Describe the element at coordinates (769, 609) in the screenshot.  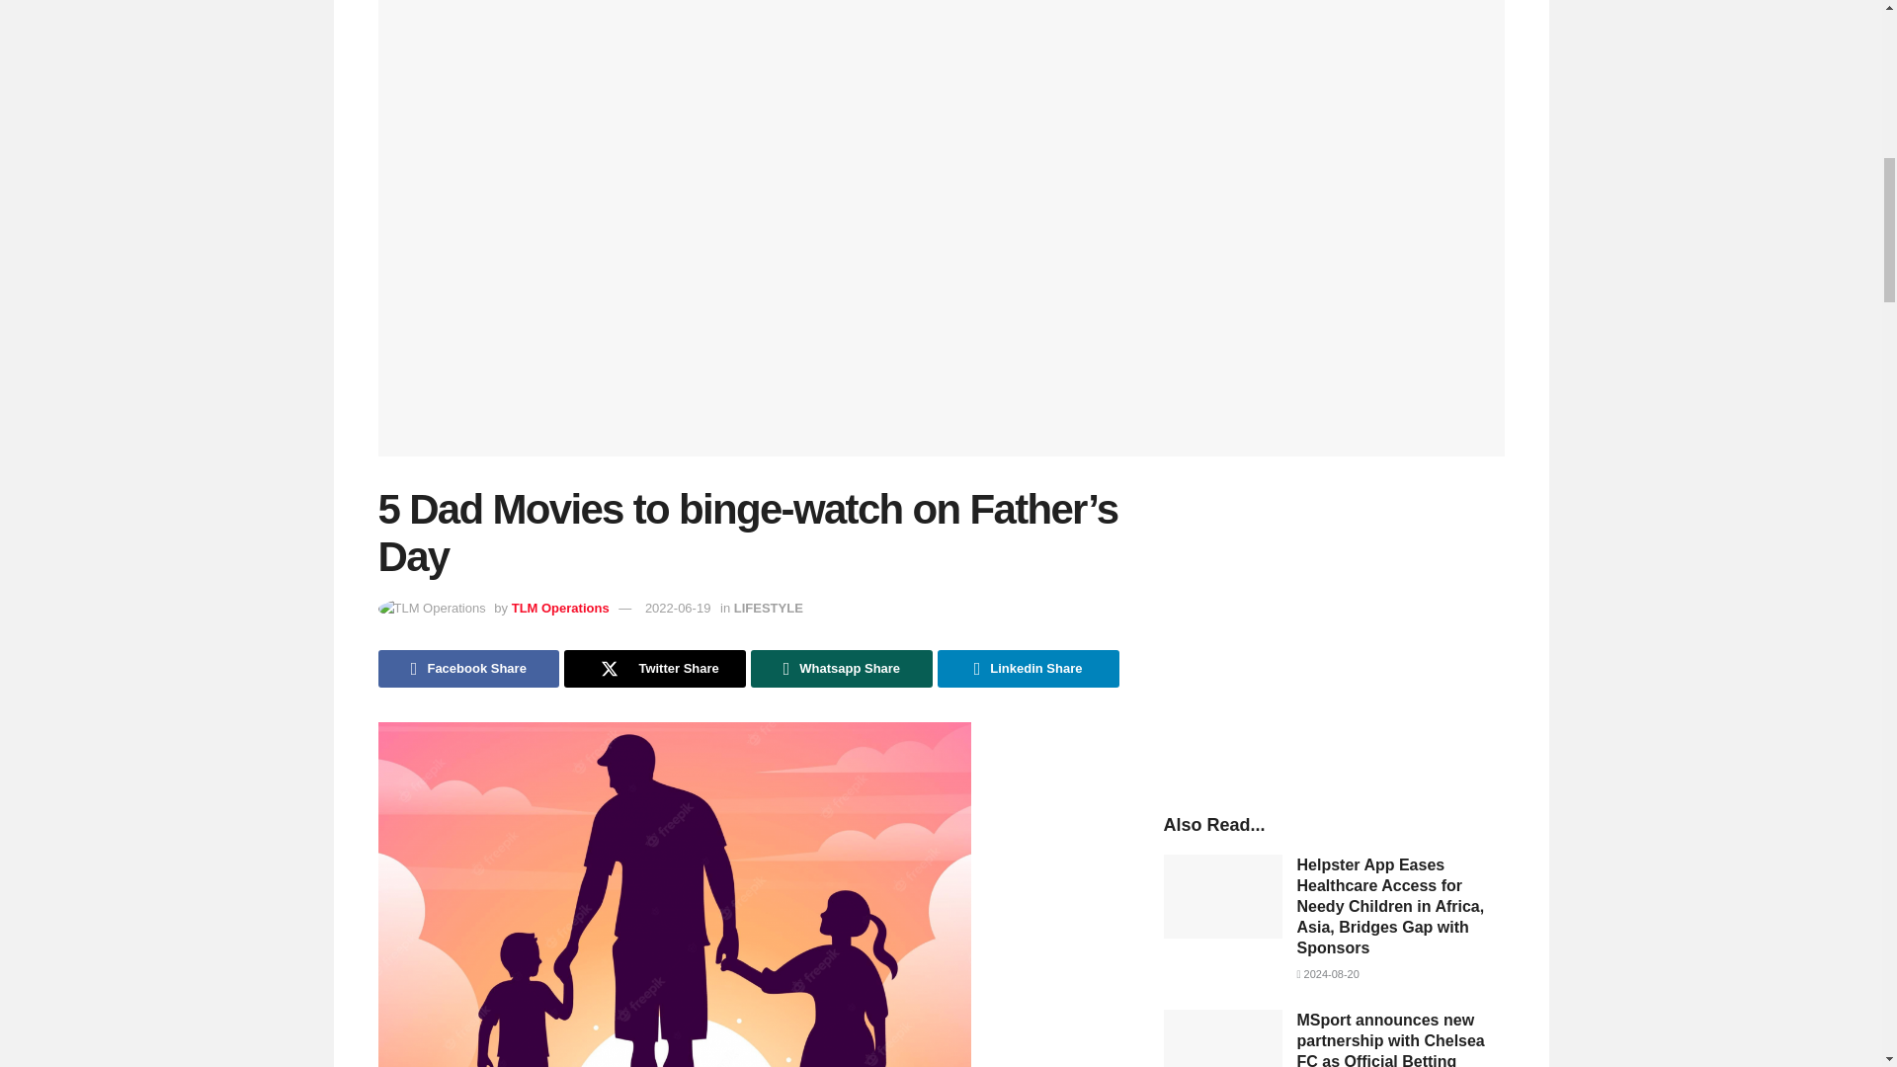
I see `LIFESTYLE` at that location.